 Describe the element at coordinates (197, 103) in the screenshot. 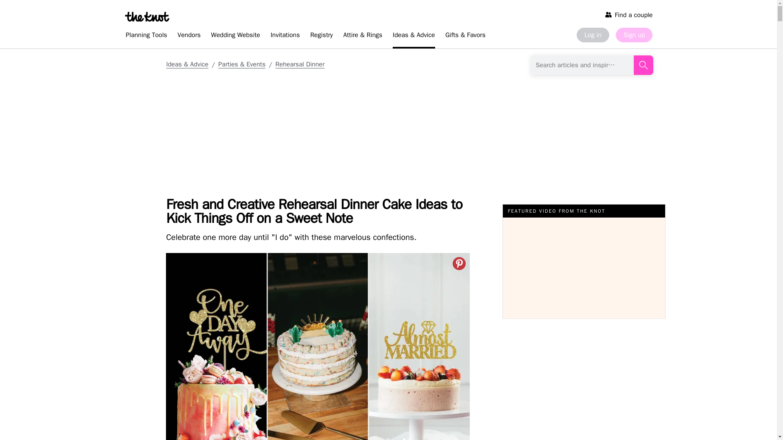

I see `3rd party ad content` at that location.